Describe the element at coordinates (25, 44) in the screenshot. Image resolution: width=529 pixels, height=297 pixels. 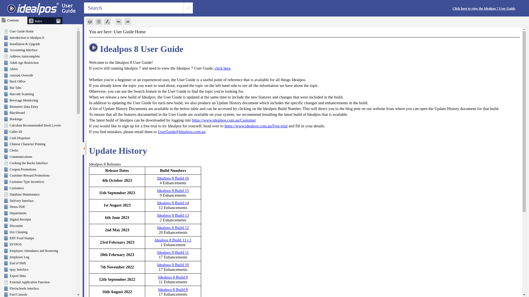
I see `Installation & Upgrade` at that location.